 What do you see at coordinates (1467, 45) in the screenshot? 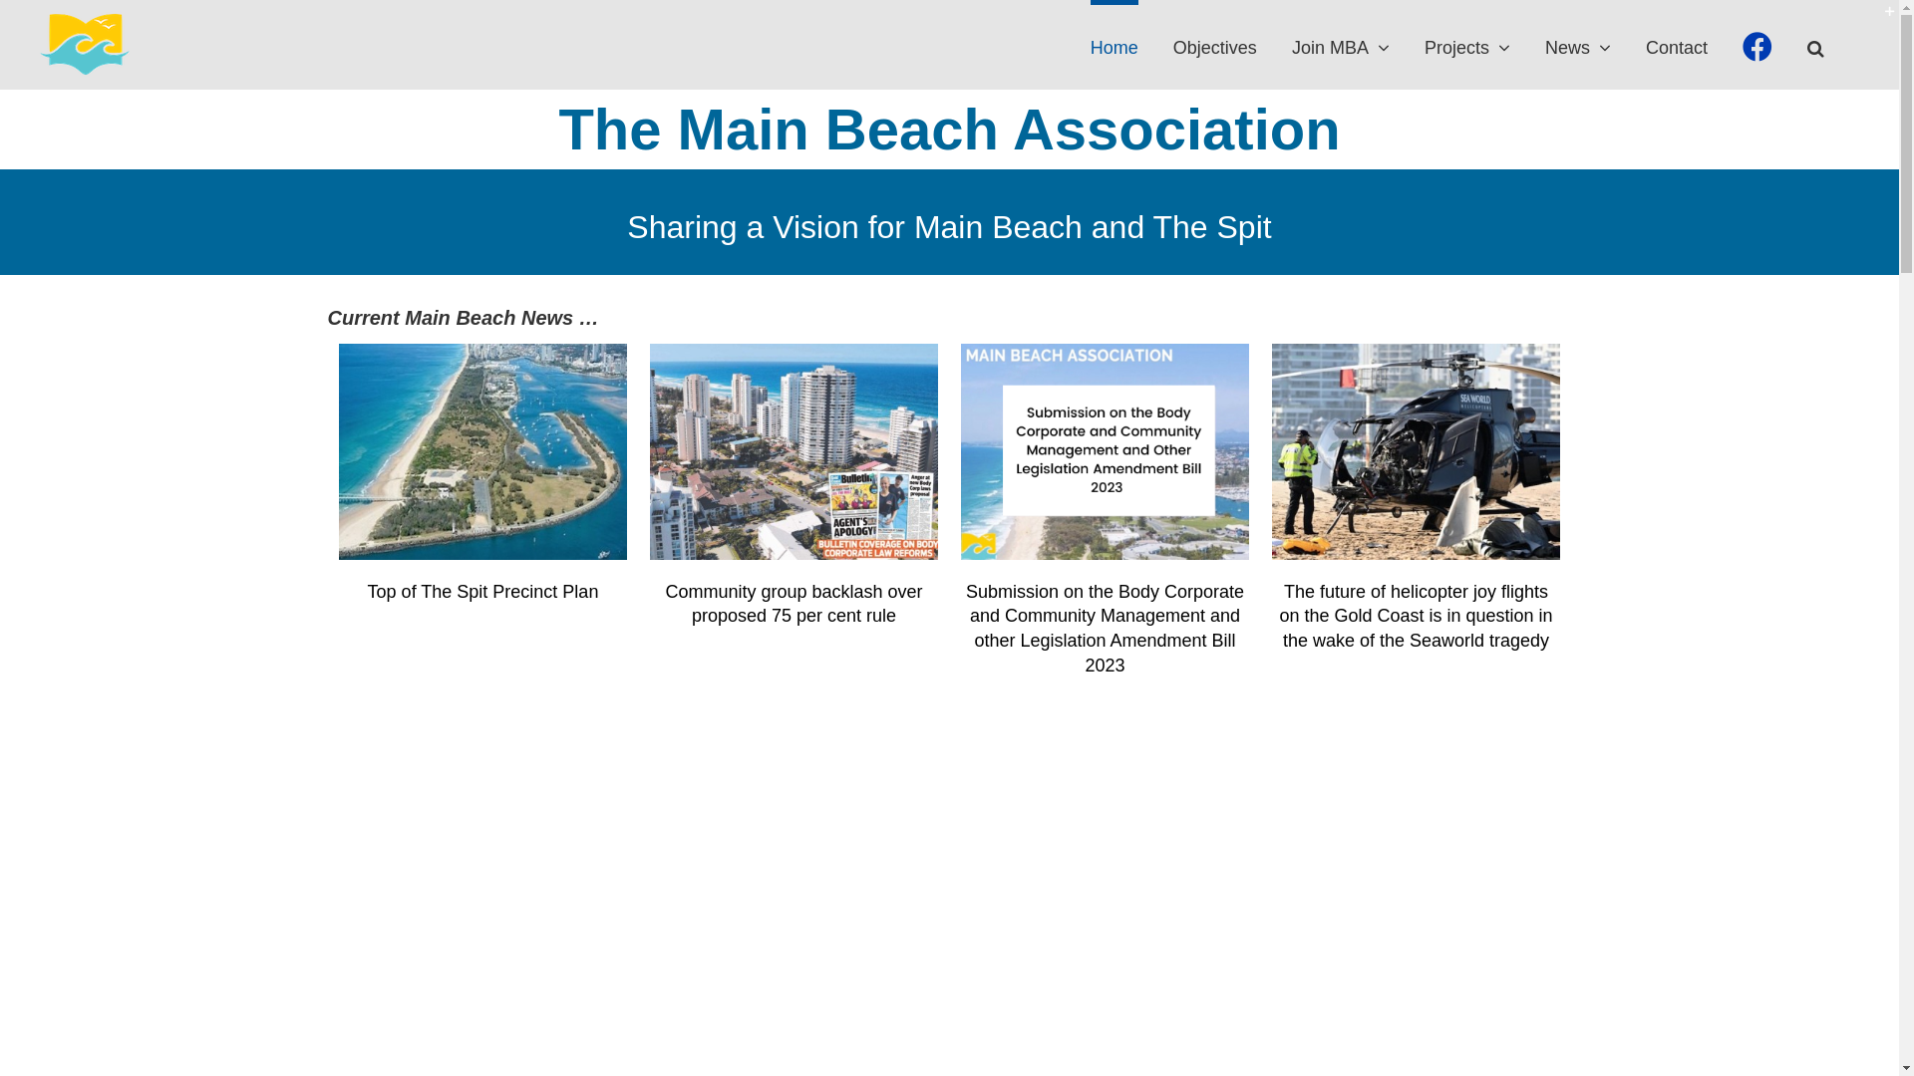
I see `Projects` at bounding box center [1467, 45].